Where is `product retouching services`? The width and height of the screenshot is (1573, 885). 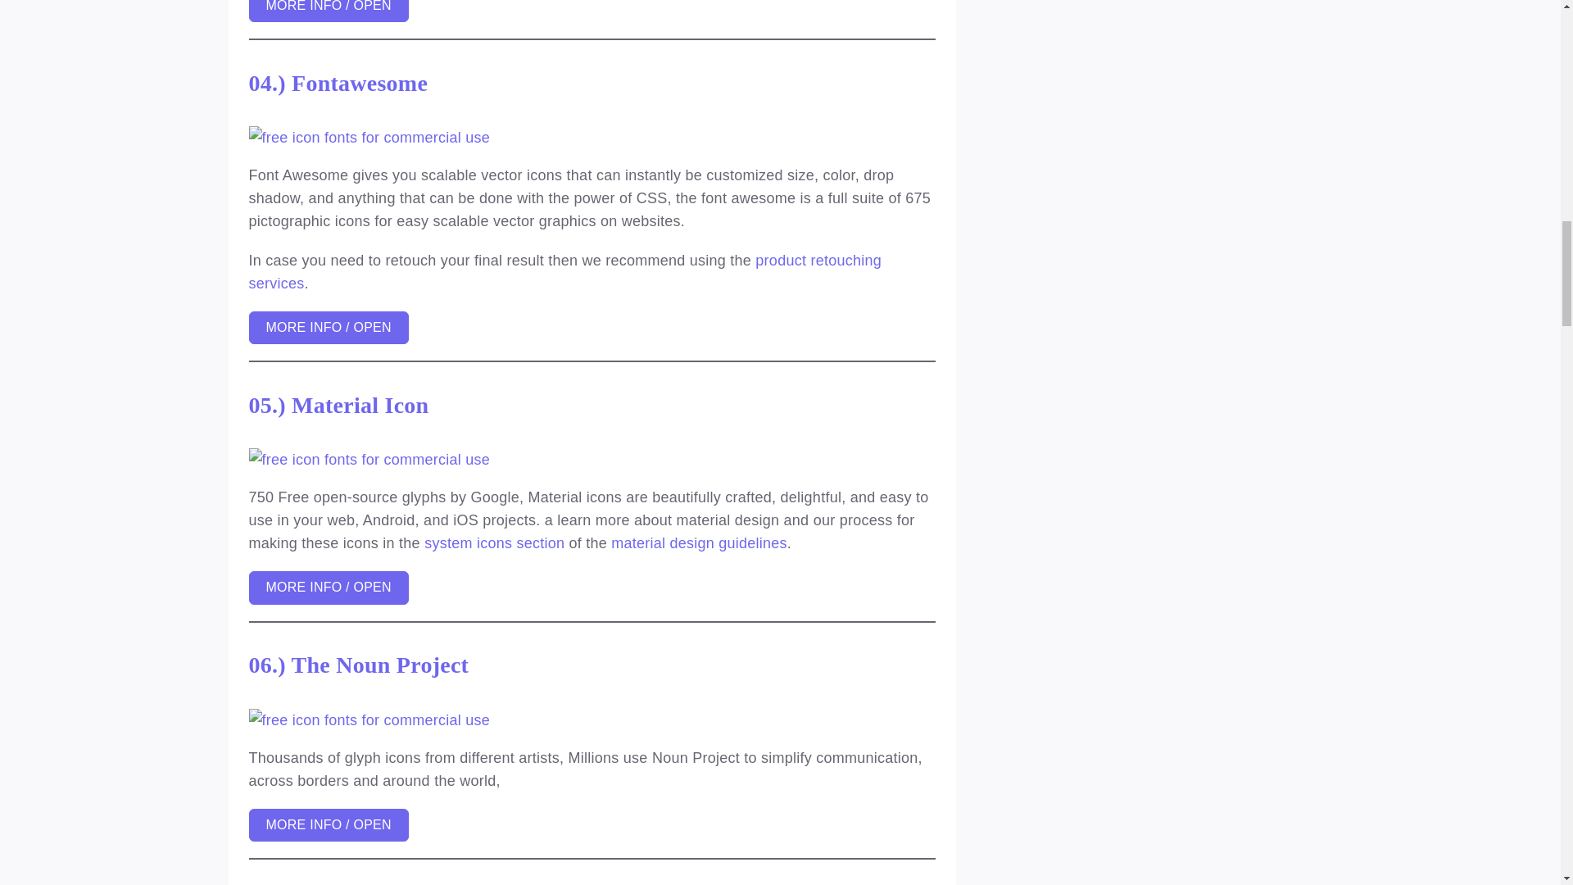
product retouching services is located at coordinates (564, 272).